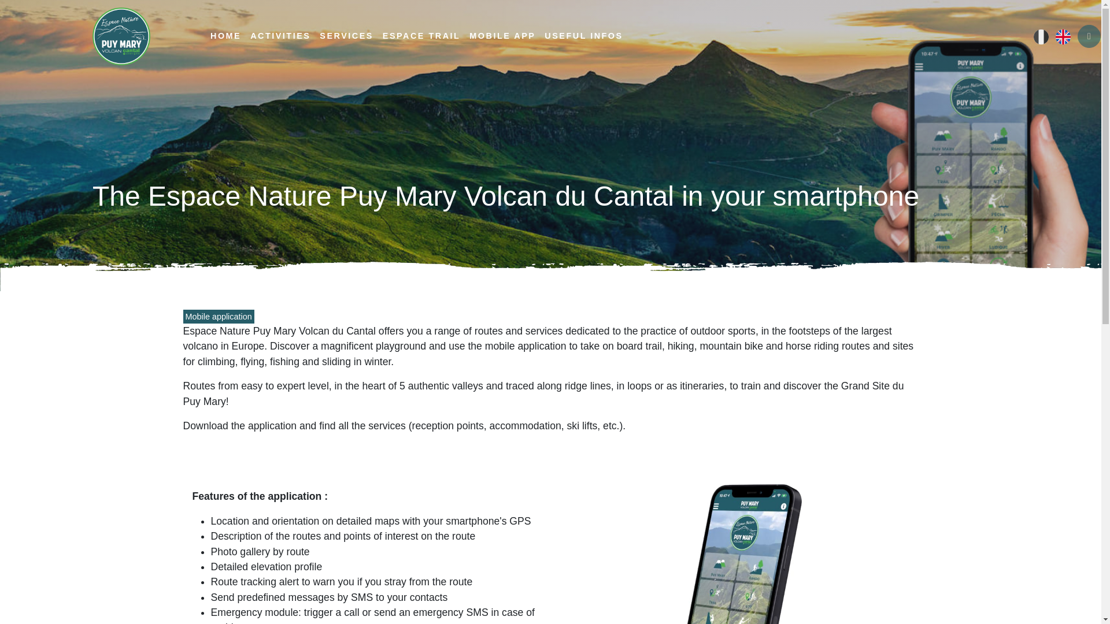 The width and height of the screenshot is (1110, 624). Describe the element at coordinates (502, 36) in the screenshot. I see `MOBILE APP` at that location.